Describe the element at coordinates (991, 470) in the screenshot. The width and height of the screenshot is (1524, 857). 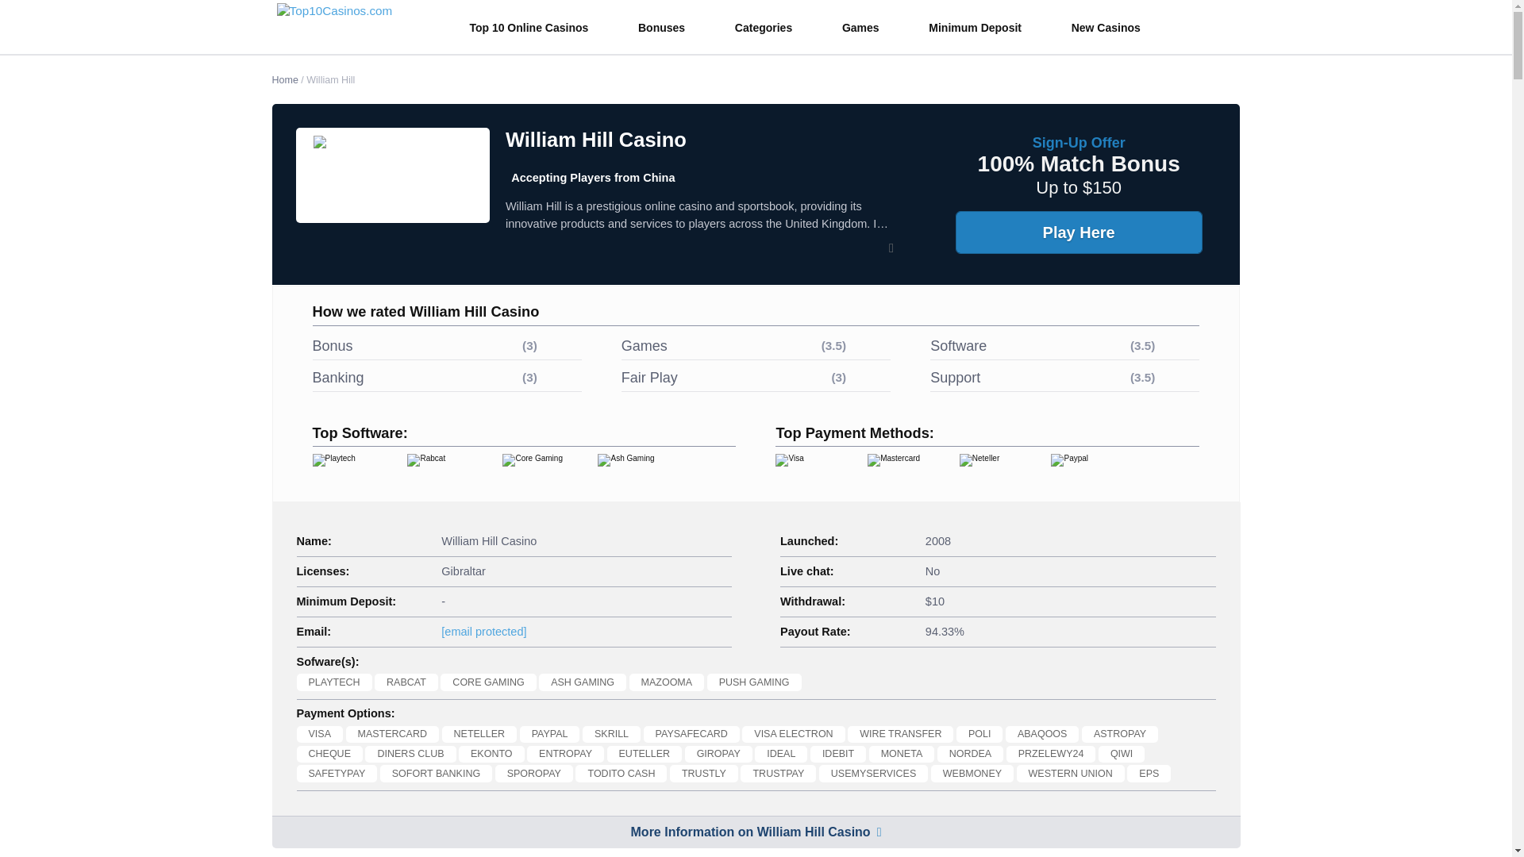
I see `Neteller` at that location.